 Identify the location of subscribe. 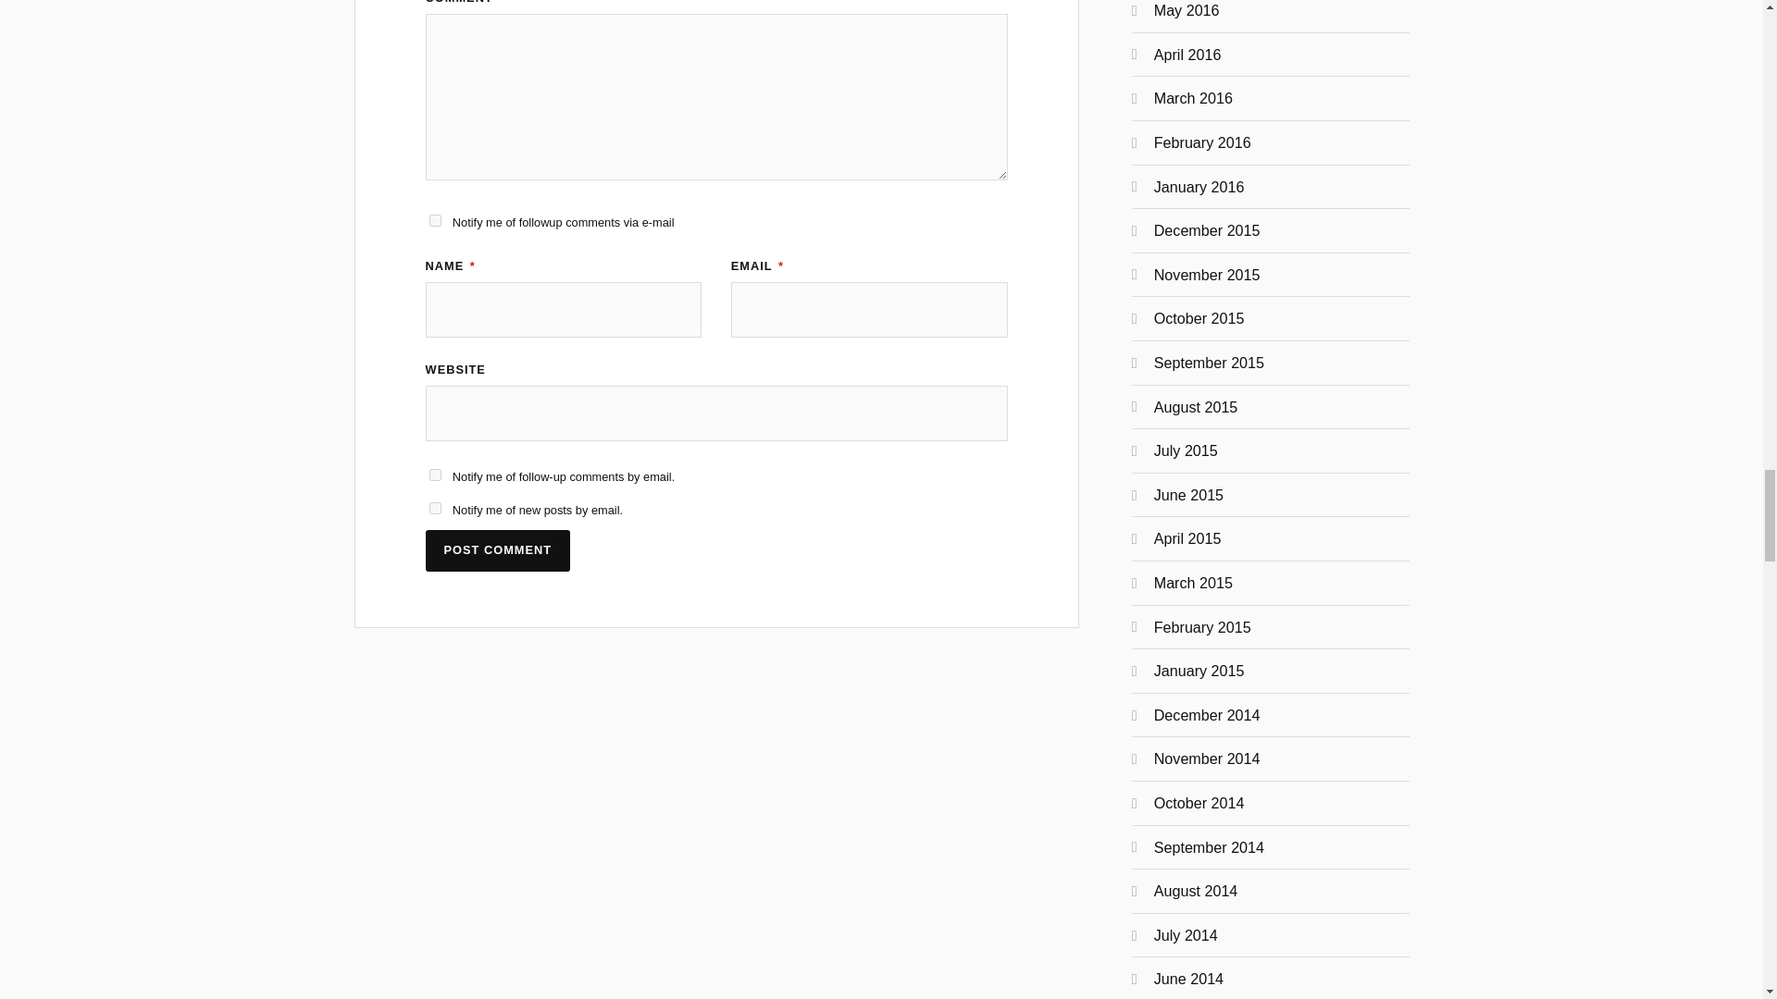
(435, 509).